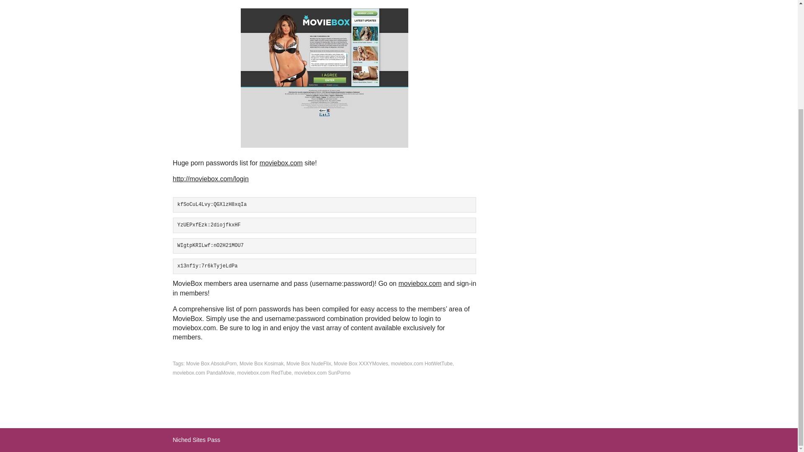  What do you see at coordinates (281, 163) in the screenshot?
I see `moviebox.com` at bounding box center [281, 163].